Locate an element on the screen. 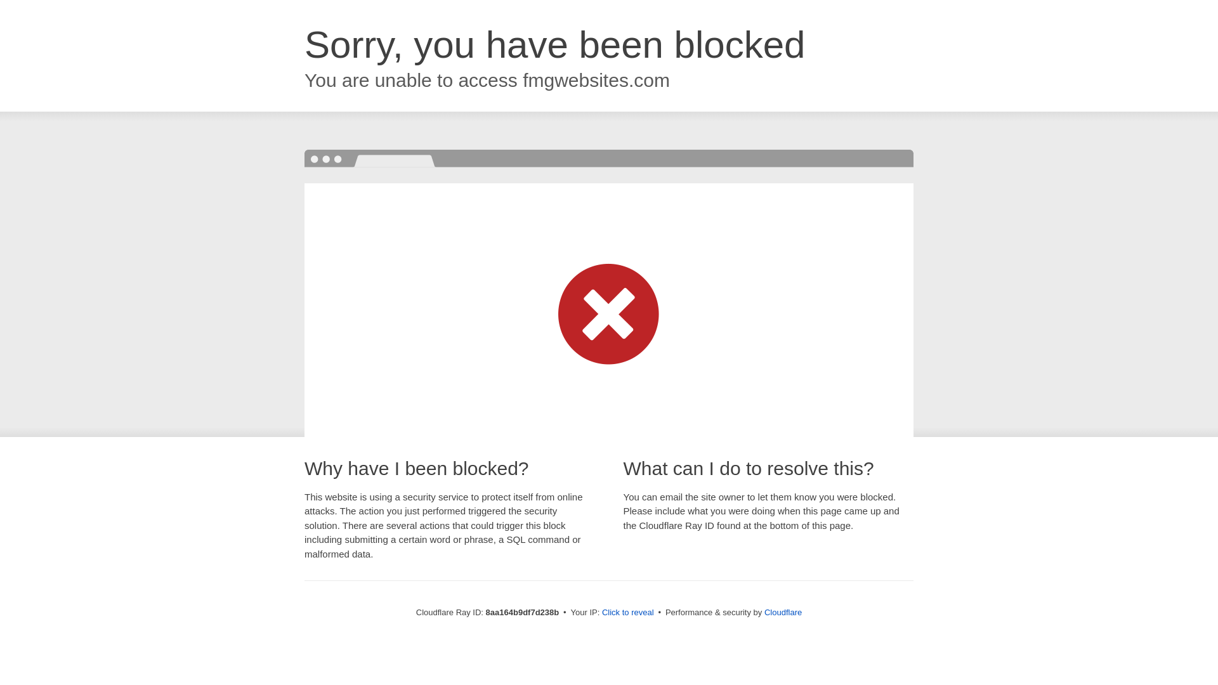  Click to reveal is located at coordinates (628, 613).